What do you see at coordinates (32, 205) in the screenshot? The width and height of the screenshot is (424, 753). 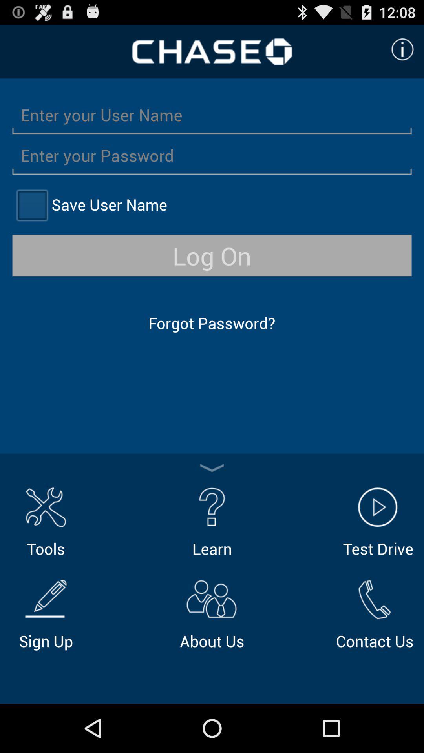 I see `save for future` at bounding box center [32, 205].